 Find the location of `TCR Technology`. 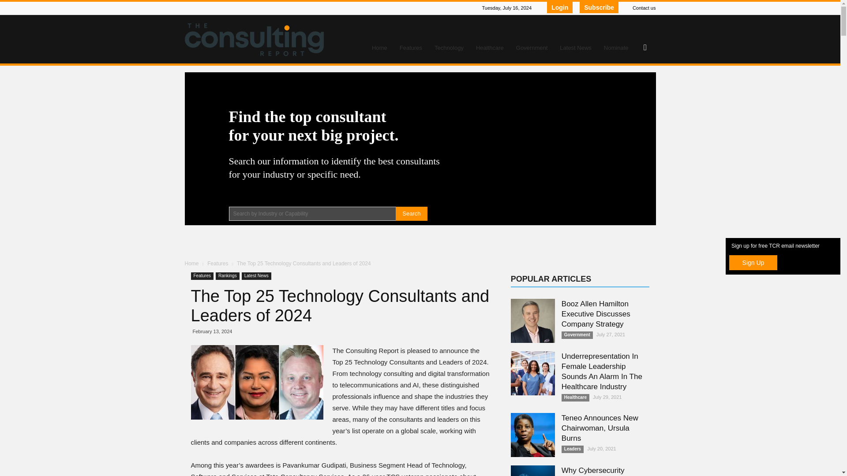

TCR Technology is located at coordinates (257, 382).